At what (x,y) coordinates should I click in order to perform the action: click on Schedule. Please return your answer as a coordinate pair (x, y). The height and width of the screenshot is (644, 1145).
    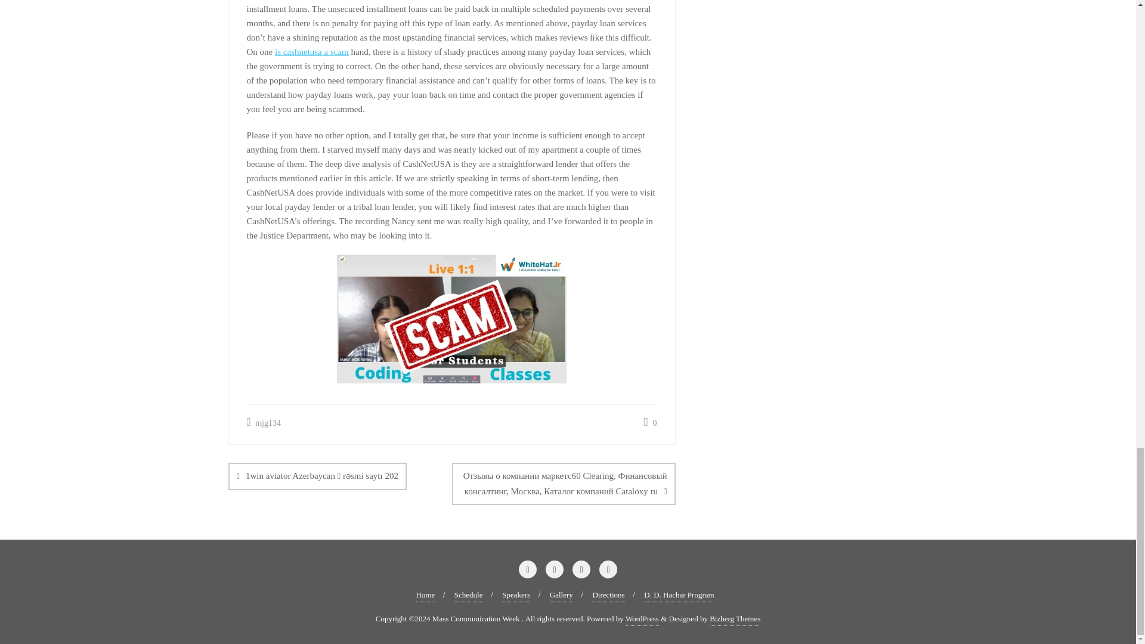
    Looking at the image, I should click on (469, 595).